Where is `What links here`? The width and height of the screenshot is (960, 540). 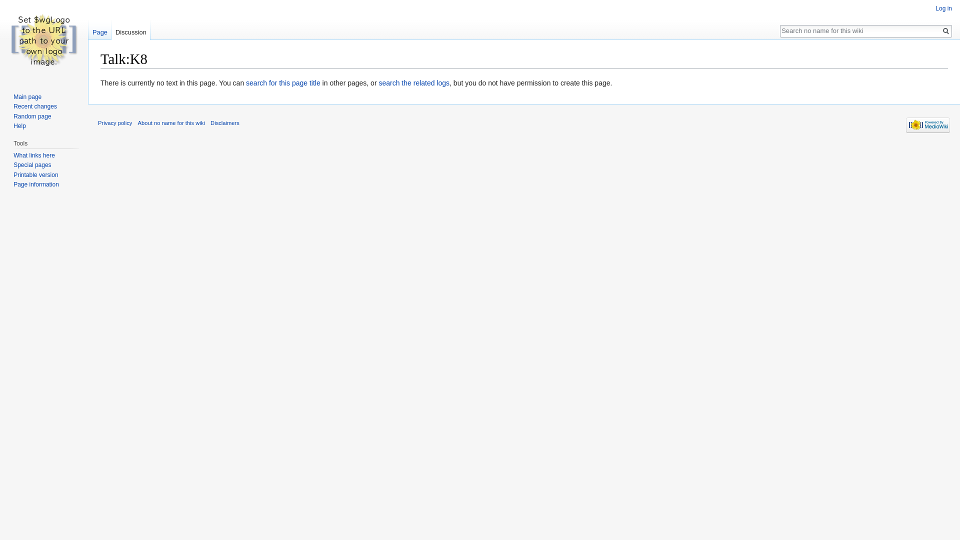 What links here is located at coordinates (34, 155).